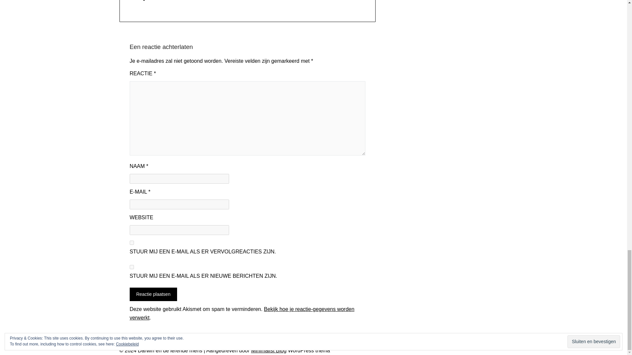 The width and height of the screenshot is (632, 355). I want to click on Bekijk hoe je reactie-gegevens worden verwerkt, so click(242, 314).